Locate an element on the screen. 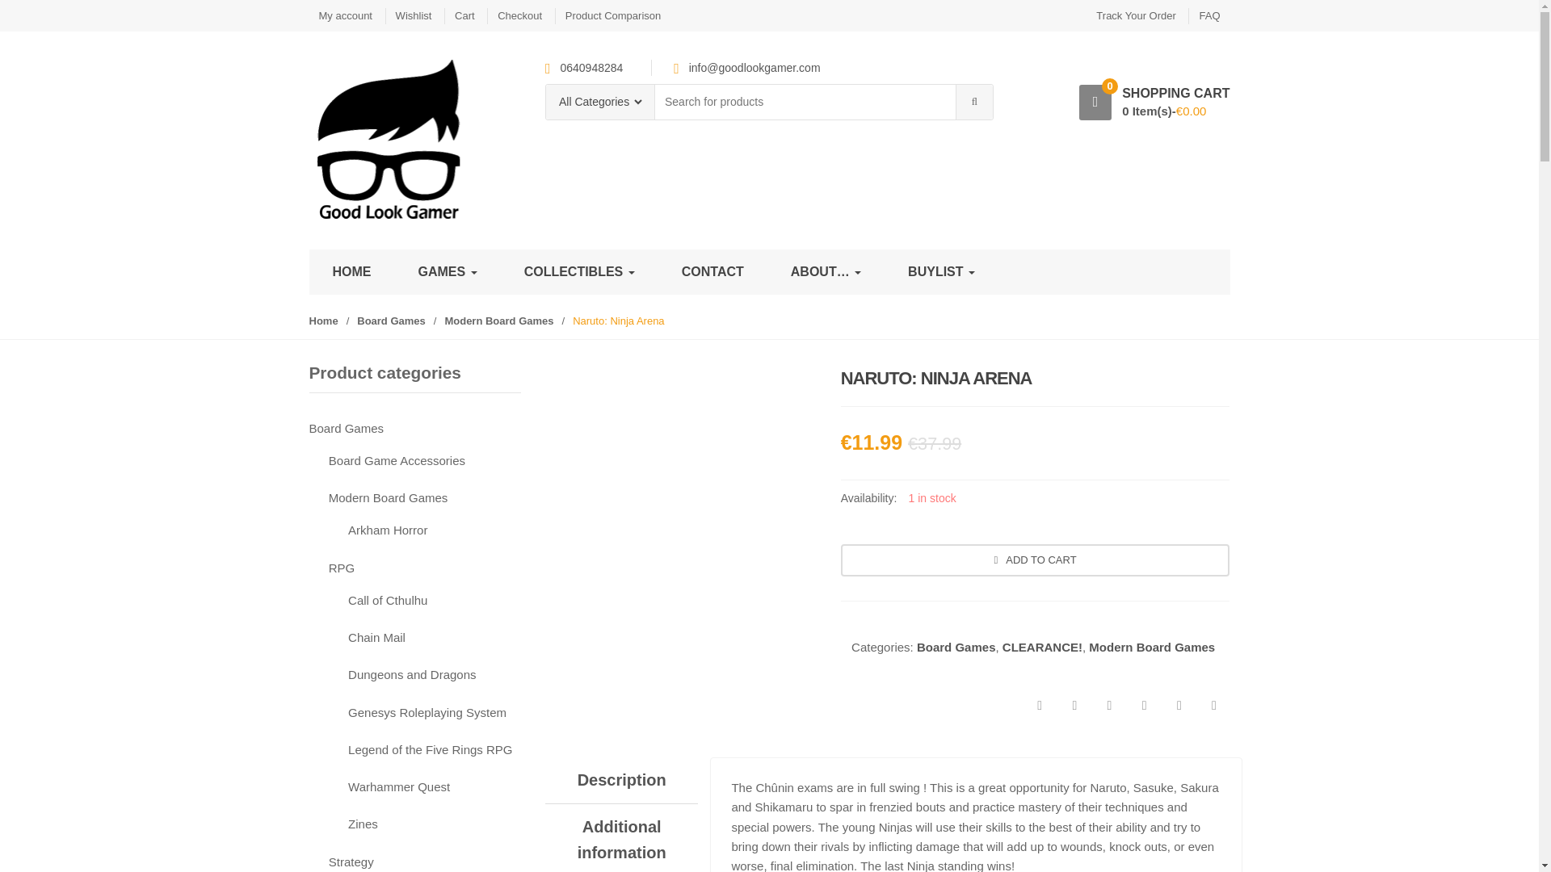 The image size is (1551, 872). HOME is located at coordinates (351, 271).